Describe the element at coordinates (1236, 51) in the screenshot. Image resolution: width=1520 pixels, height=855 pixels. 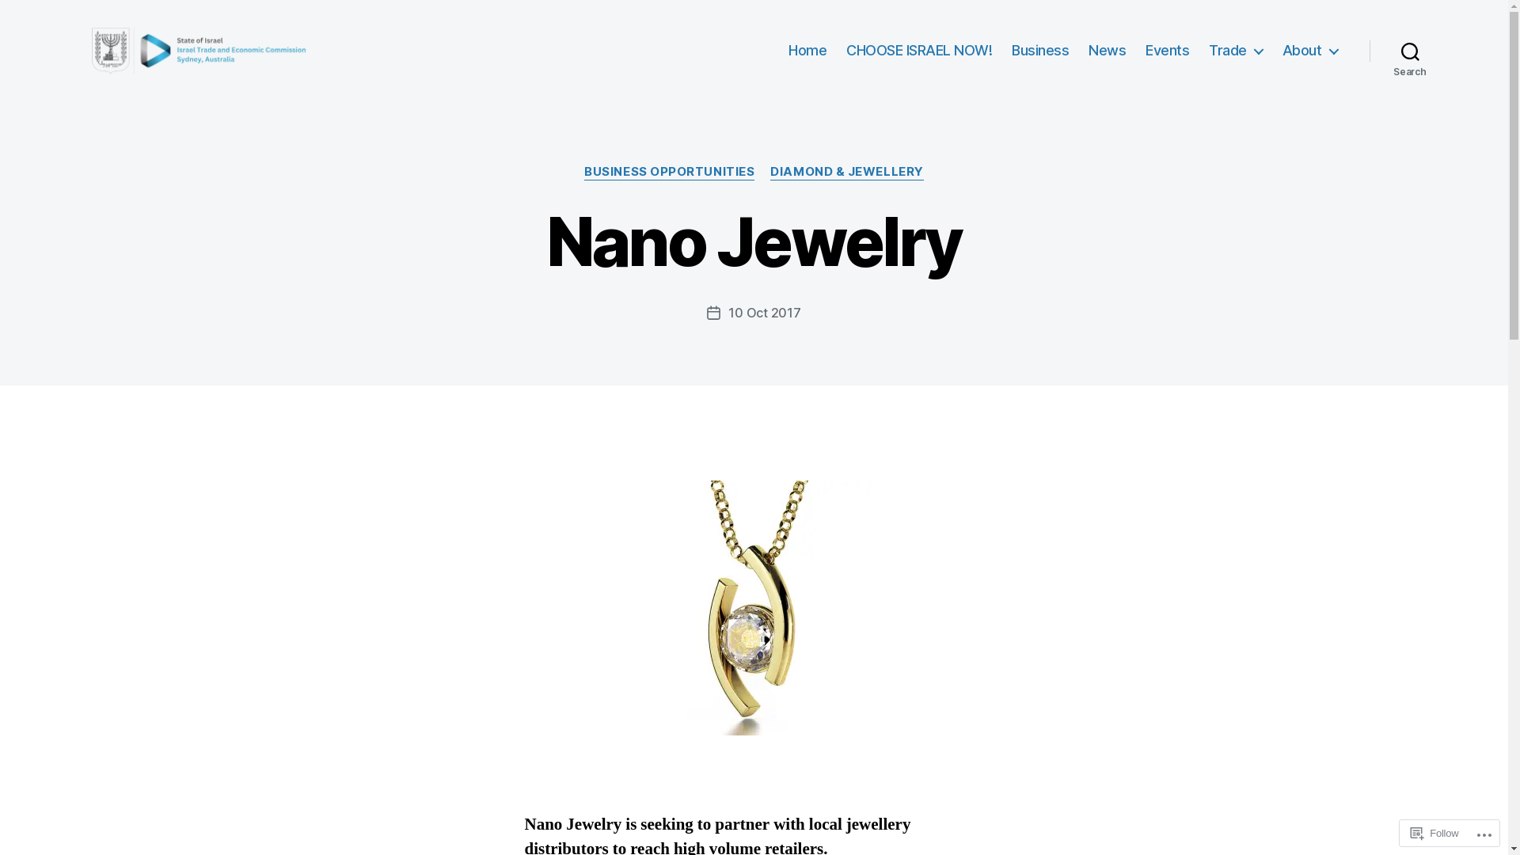
I see `Trade` at that location.